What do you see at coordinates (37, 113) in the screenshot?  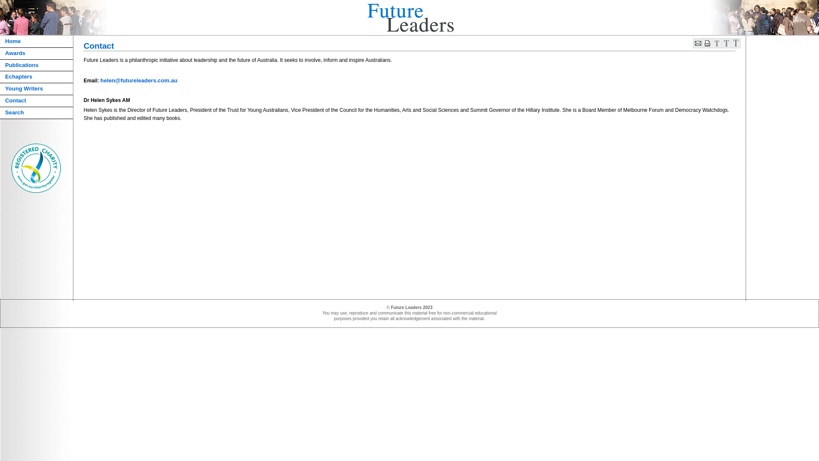 I see `Search` at bounding box center [37, 113].